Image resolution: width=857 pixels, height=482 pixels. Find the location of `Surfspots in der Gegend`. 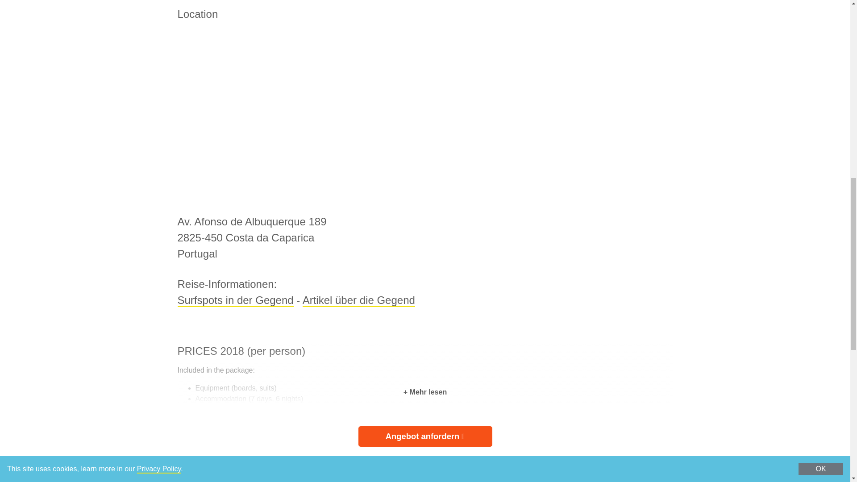

Surfspots in der Gegend is located at coordinates (236, 300).